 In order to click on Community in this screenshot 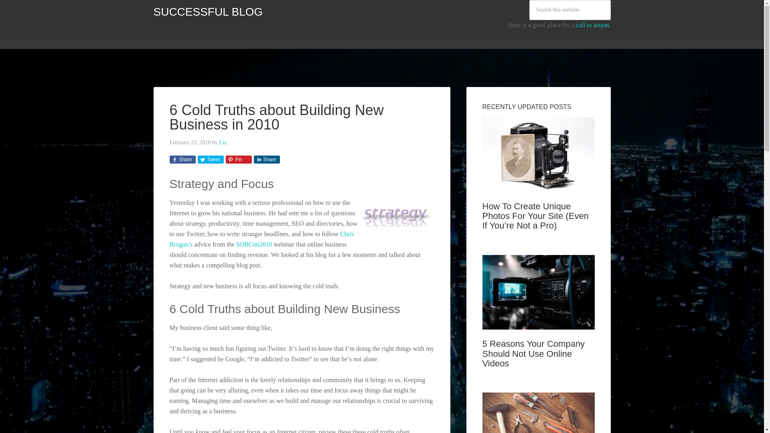, I will do `click(203, 36)`.